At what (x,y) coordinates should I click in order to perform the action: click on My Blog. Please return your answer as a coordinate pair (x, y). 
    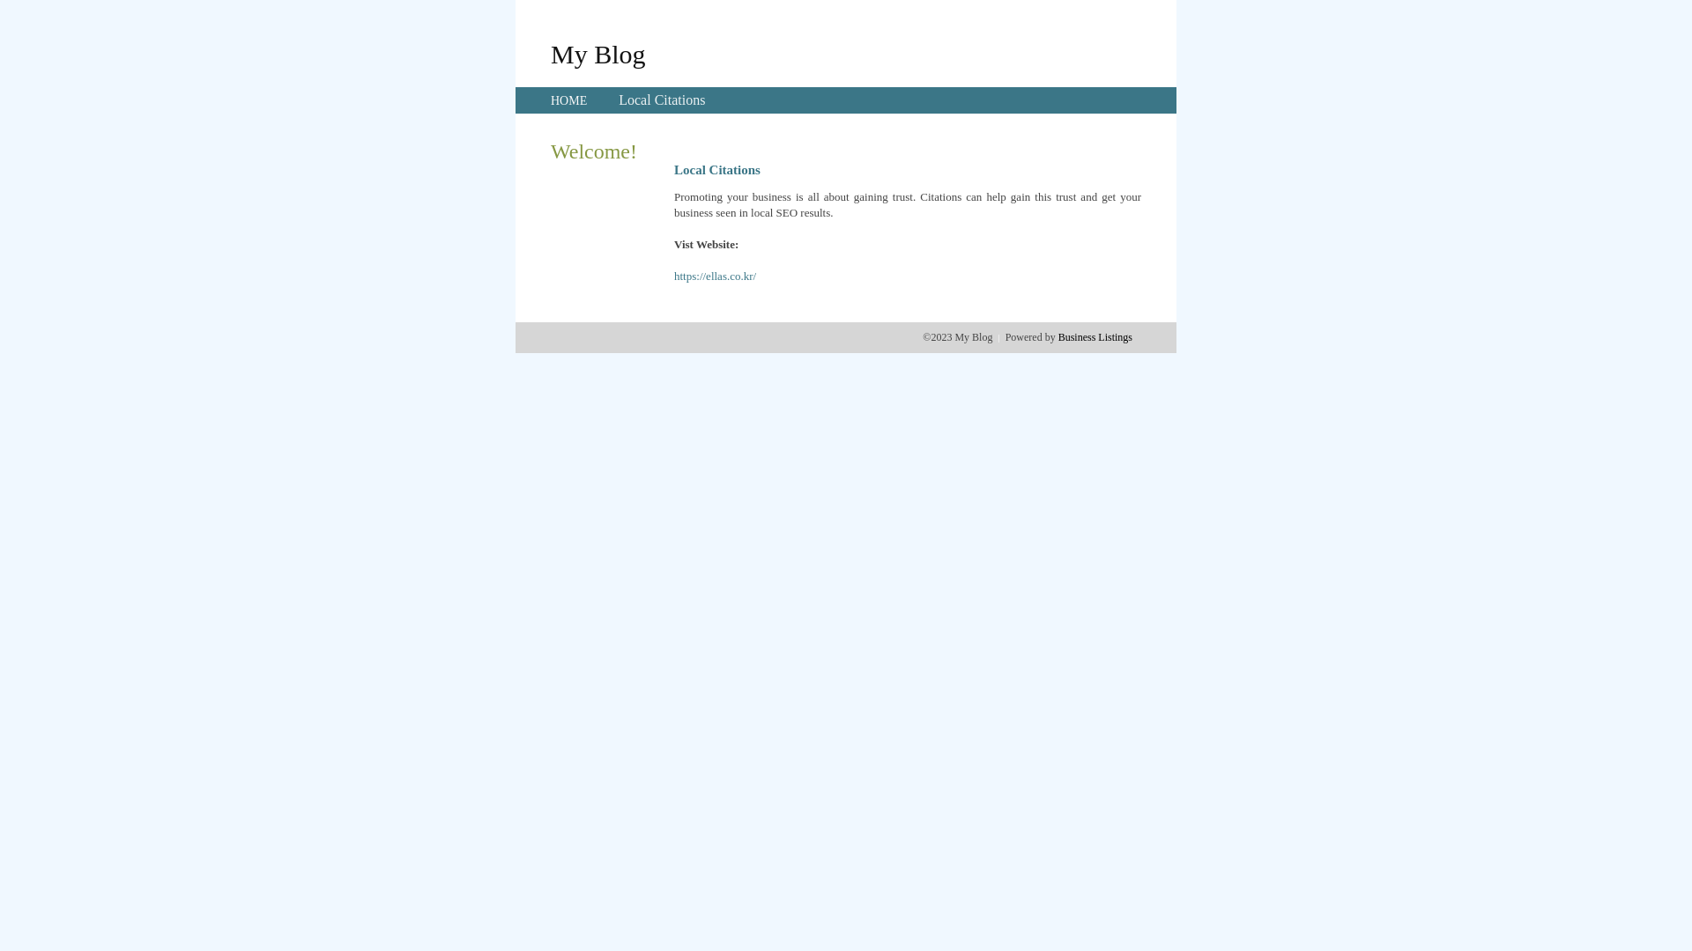
    Looking at the image, I should click on (598, 54).